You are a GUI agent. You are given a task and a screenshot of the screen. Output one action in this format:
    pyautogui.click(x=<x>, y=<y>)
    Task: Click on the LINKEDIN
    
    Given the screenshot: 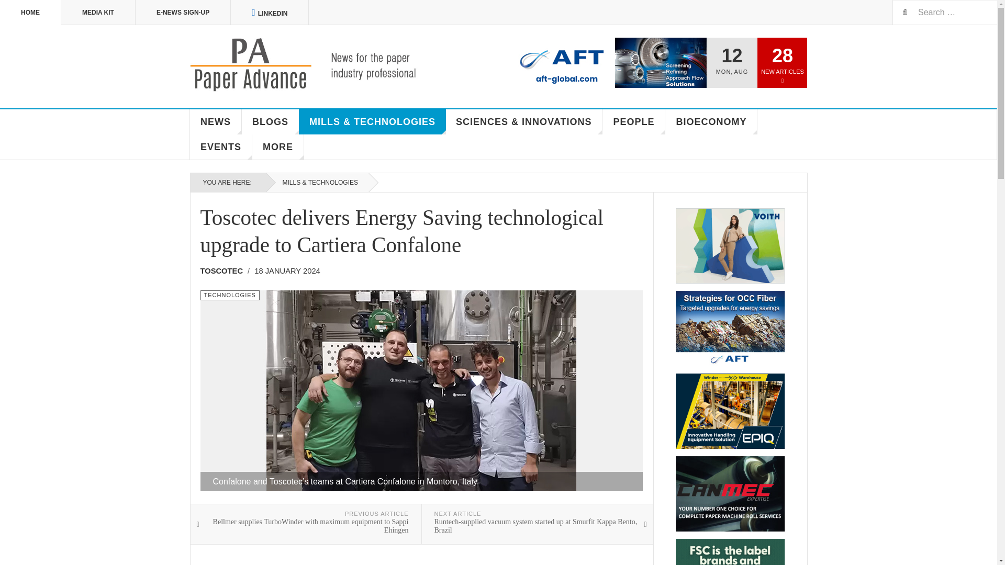 What is the action you would take?
    pyautogui.click(x=270, y=13)
    